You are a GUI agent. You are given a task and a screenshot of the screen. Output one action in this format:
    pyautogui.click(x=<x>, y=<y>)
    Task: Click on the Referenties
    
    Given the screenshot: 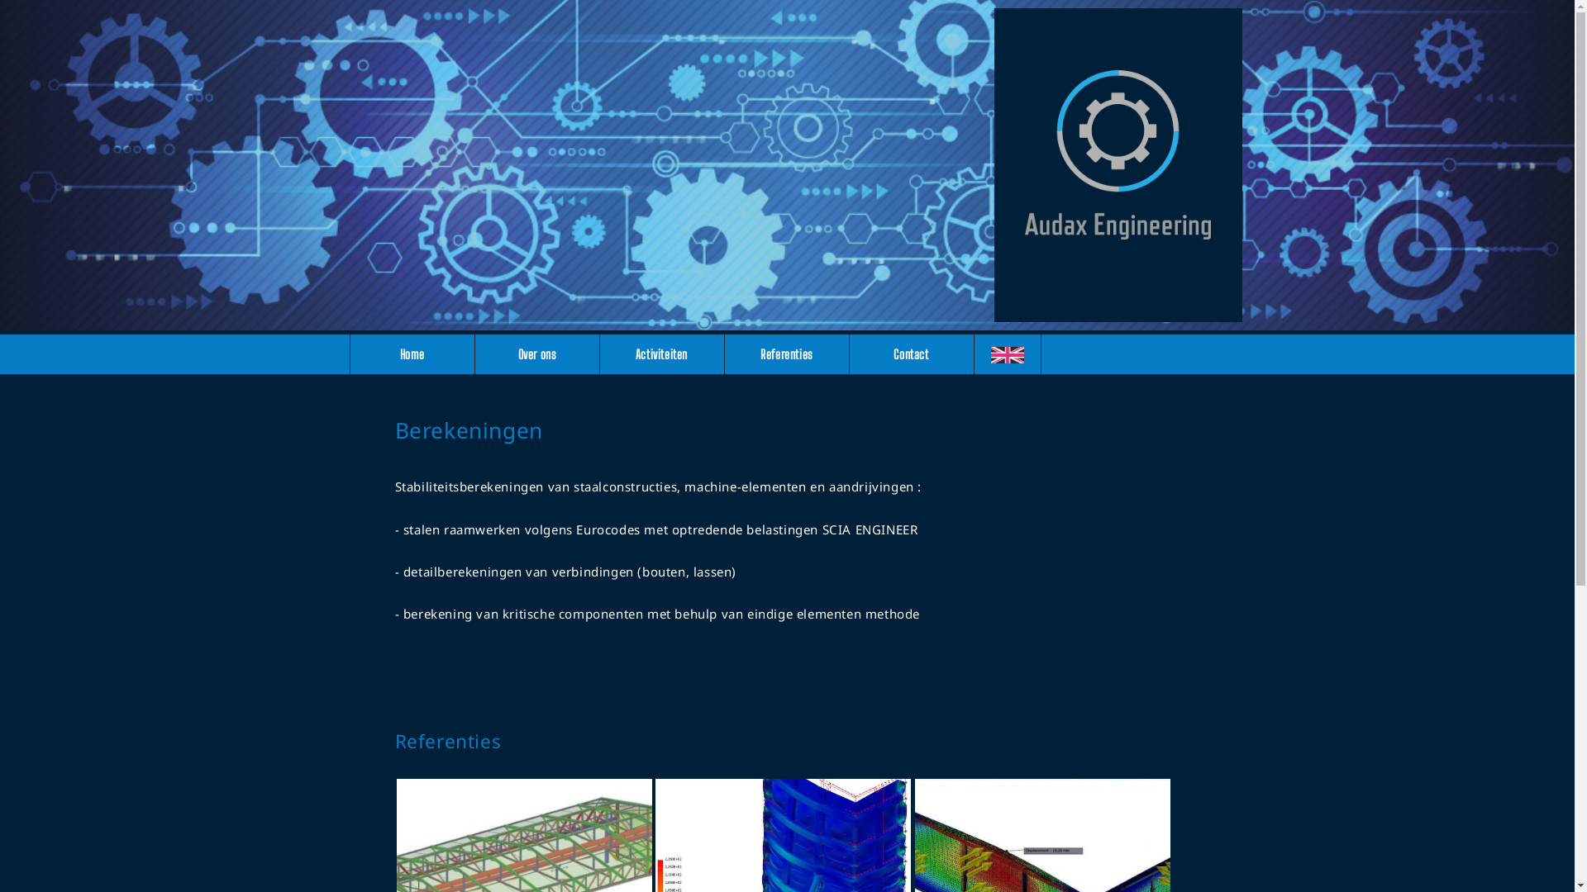 What is the action you would take?
    pyautogui.click(x=787, y=354)
    